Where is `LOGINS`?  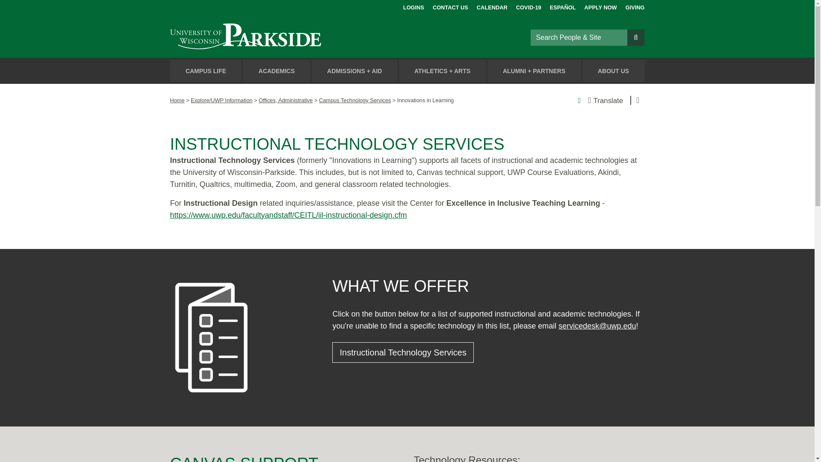
LOGINS is located at coordinates (413, 6).